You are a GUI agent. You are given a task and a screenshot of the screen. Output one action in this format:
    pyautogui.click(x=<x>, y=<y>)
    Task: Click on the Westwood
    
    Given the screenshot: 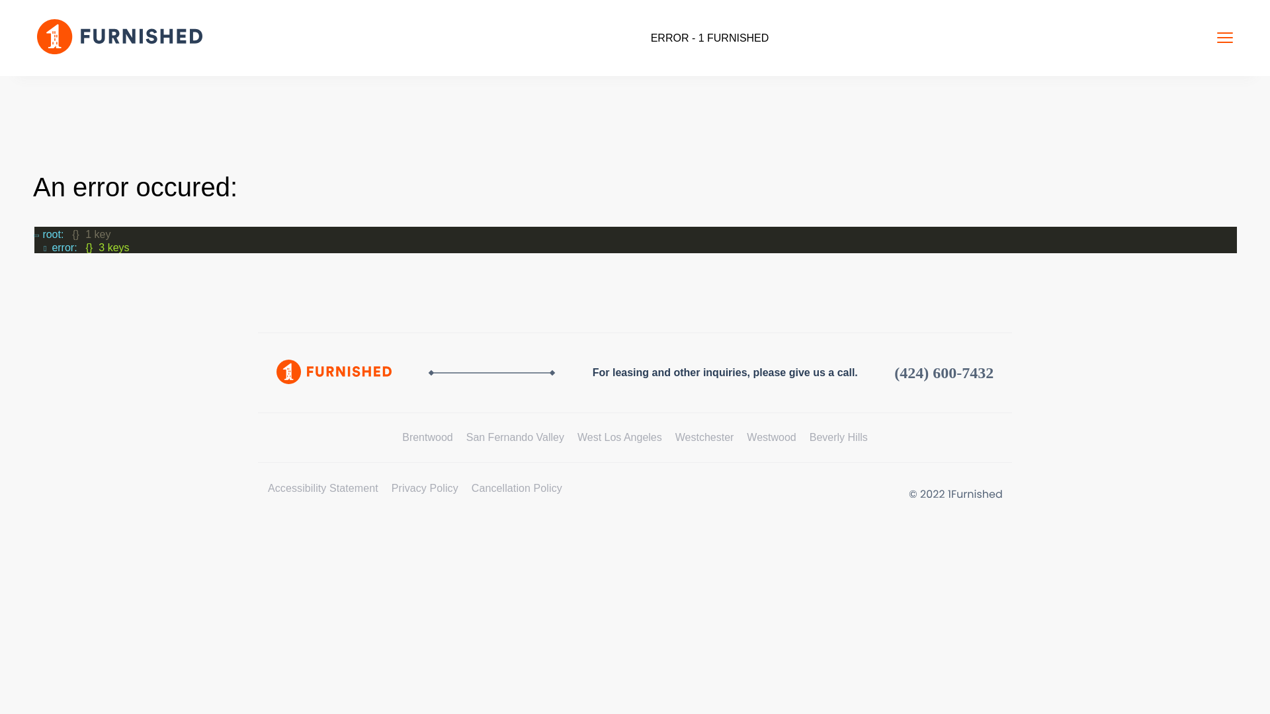 What is the action you would take?
    pyautogui.click(x=771, y=438)
    